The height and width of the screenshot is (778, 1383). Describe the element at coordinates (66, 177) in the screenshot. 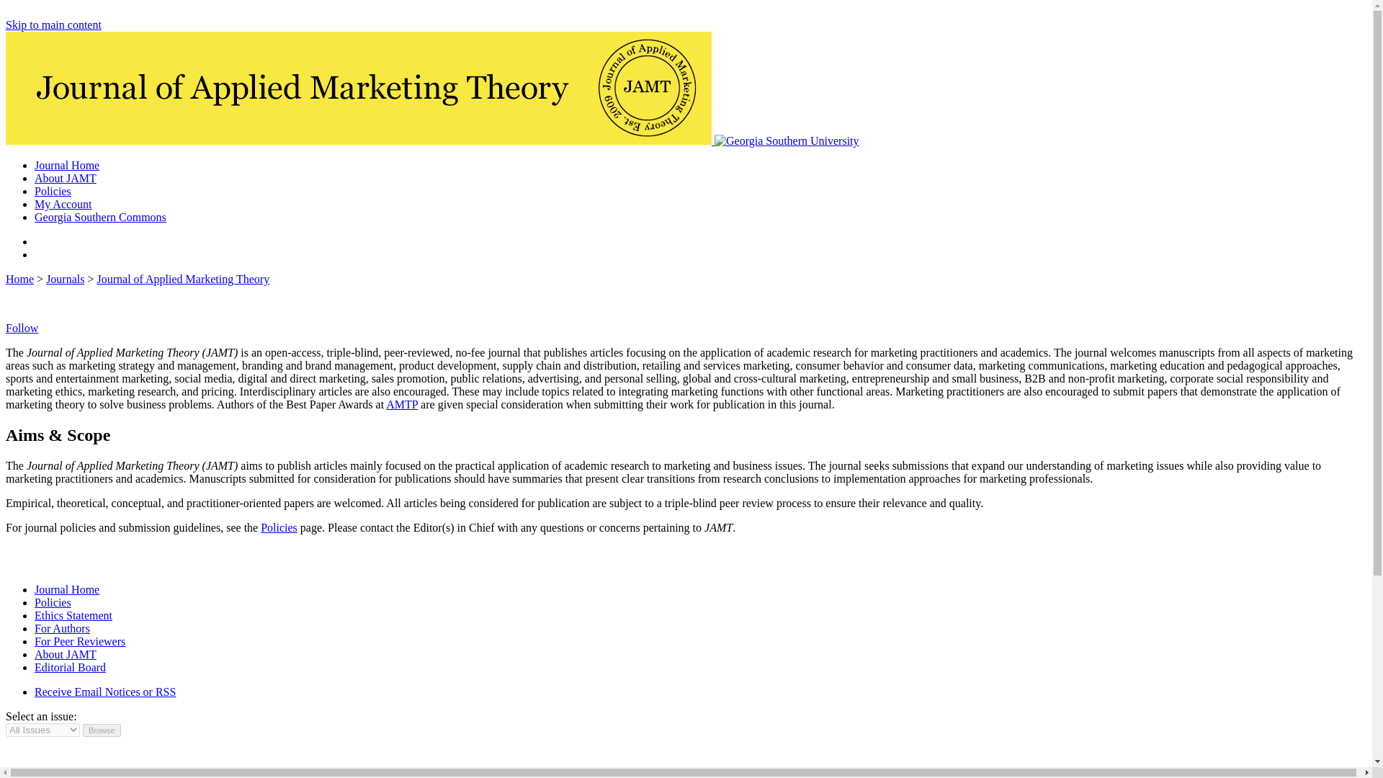

I see `About JAMT` at that location.